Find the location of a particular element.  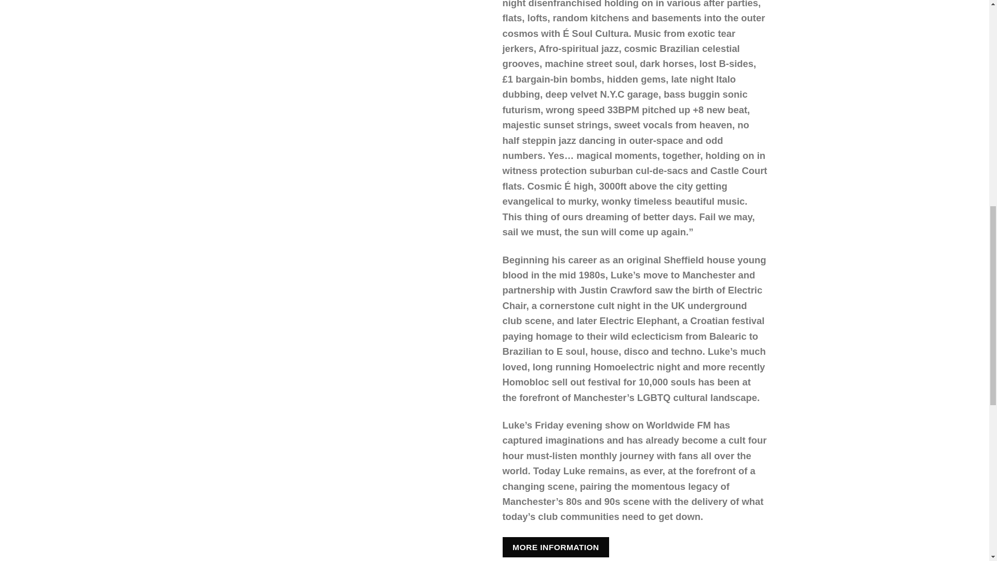

MORE INFORMATION is located at coordinates (556, 547).